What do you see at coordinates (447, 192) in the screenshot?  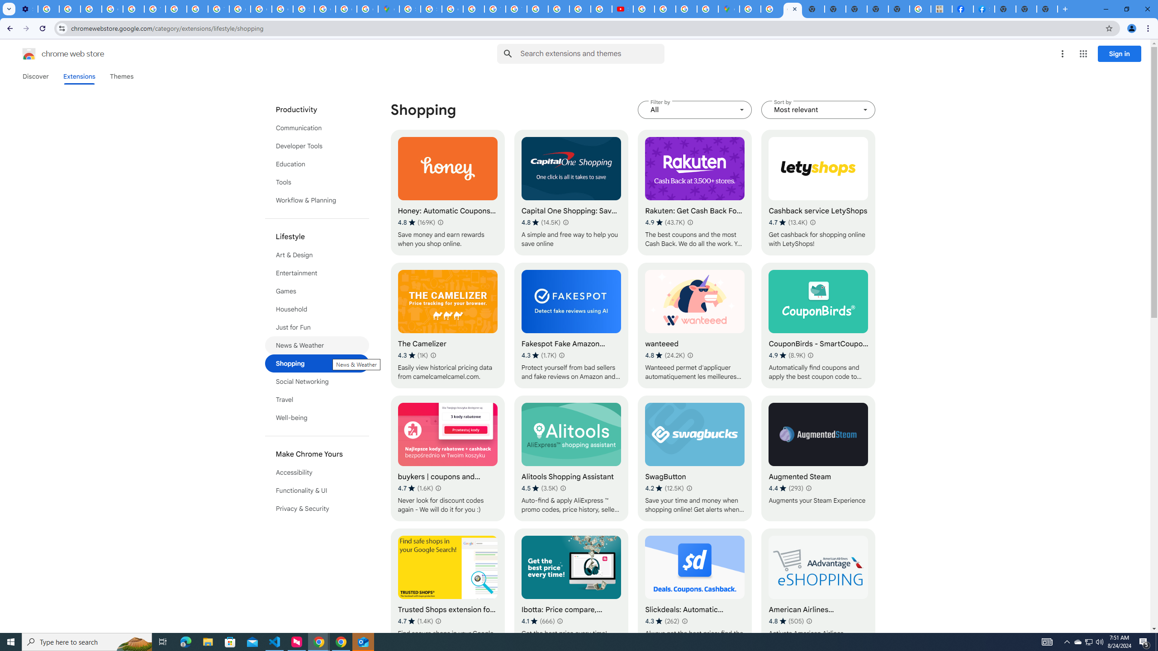 I see `Honey: Automatic Coupons & Rewards` at bounding box center [447, 192].